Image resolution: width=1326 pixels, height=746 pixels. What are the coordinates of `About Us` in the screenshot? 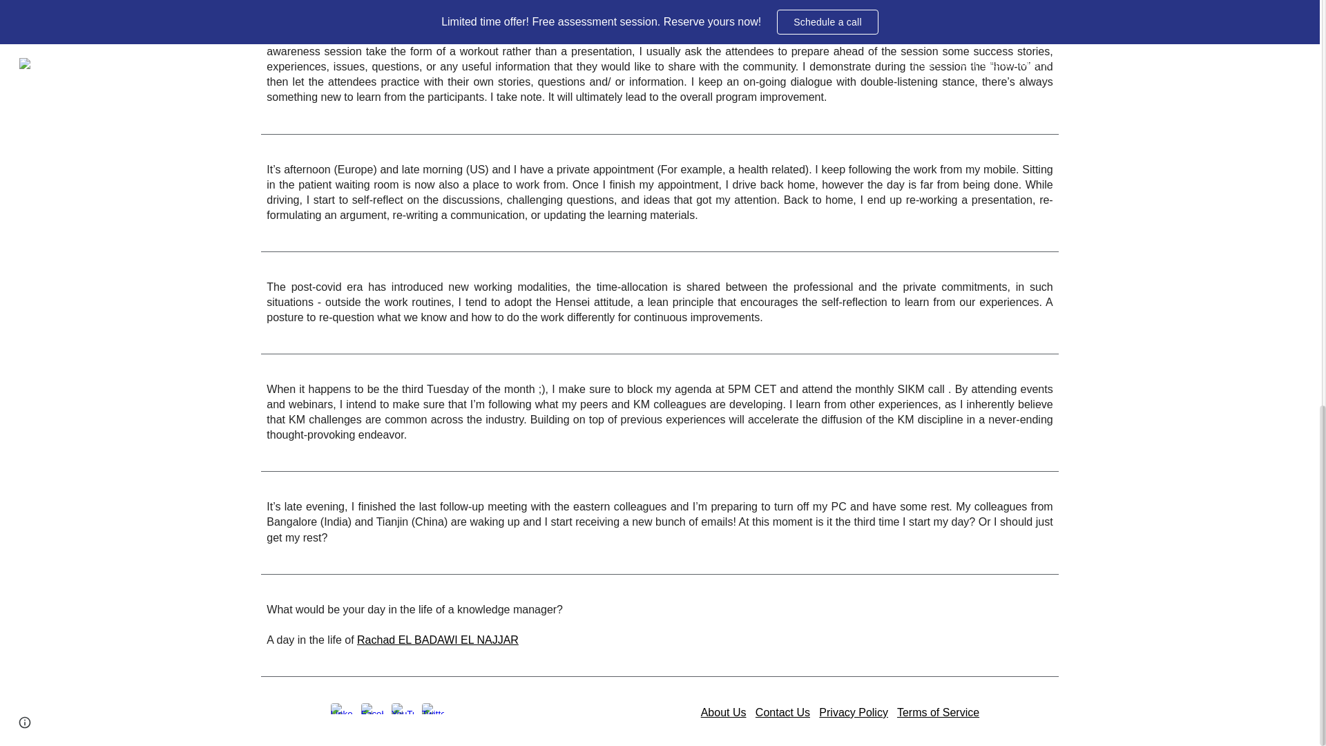 It's located at (724, 712).